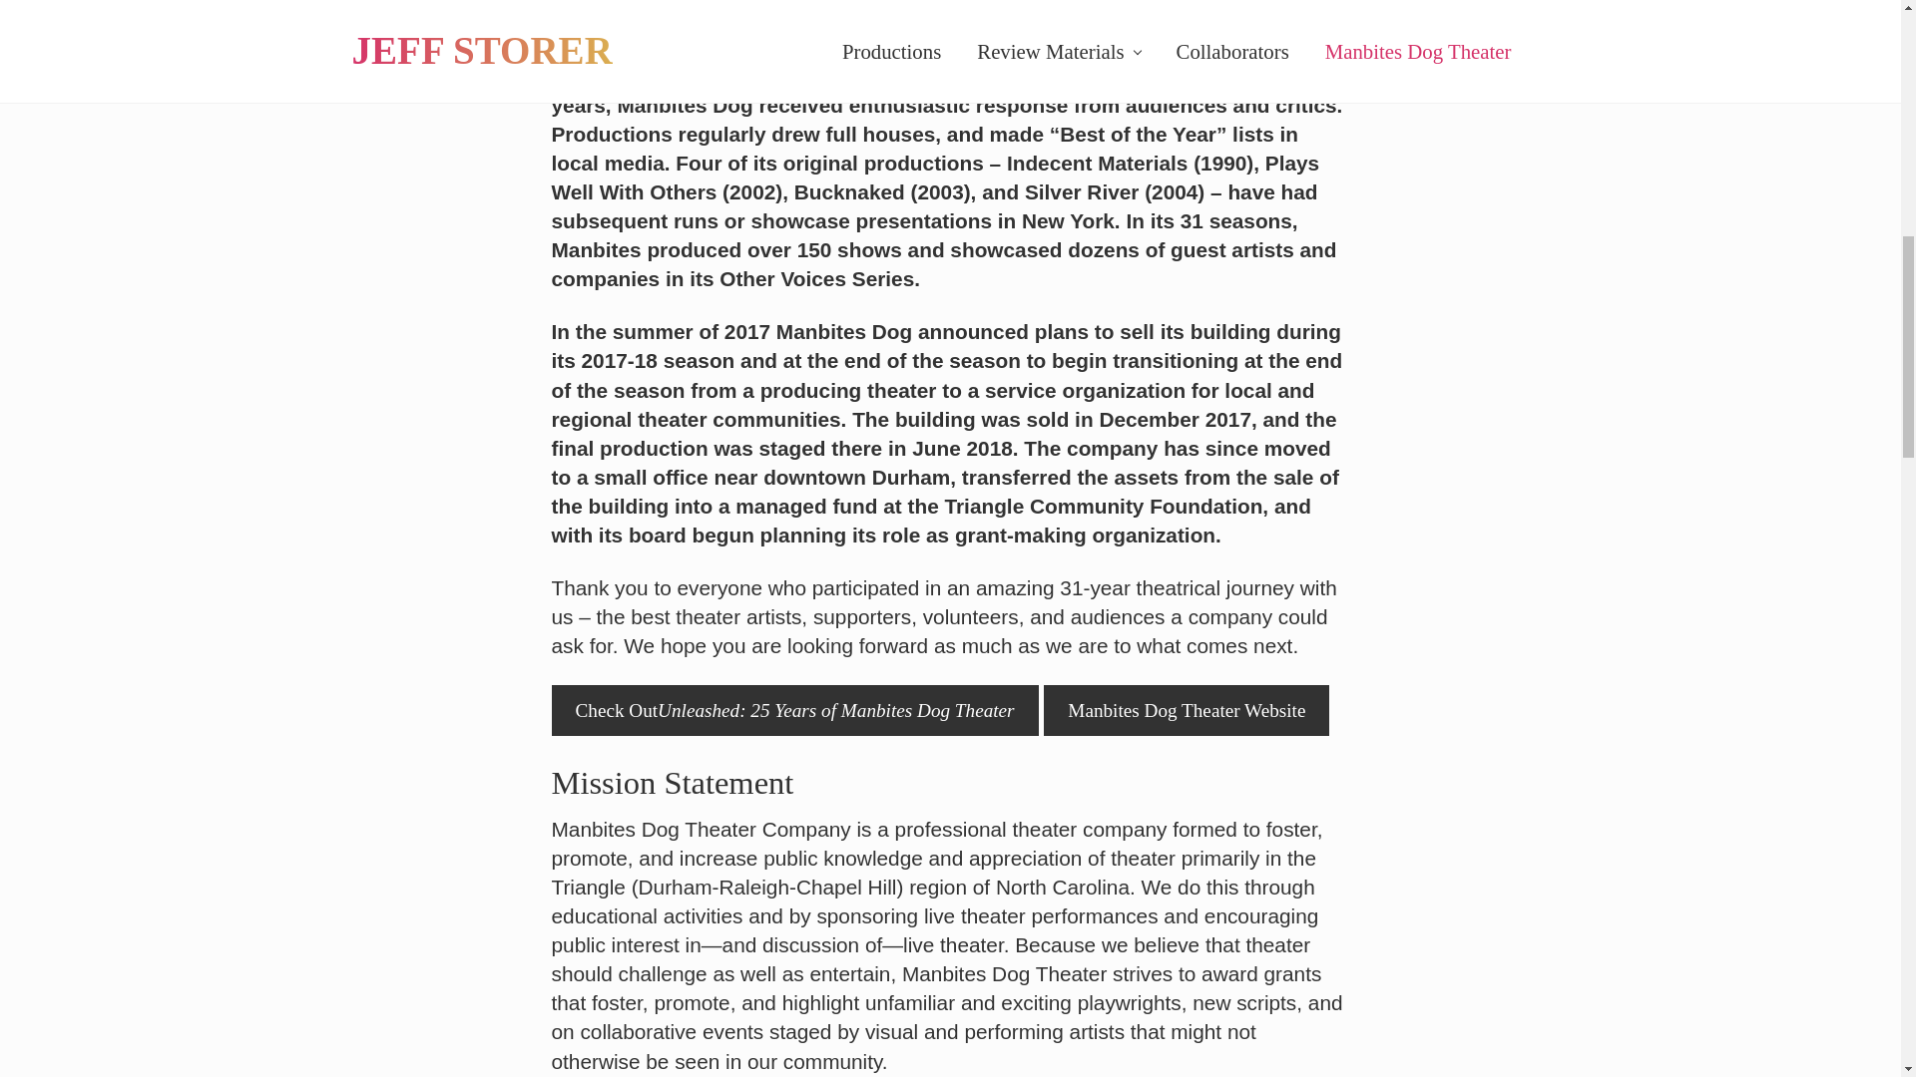 This screenshot has width=1916, height=1077. I want to click on Manbites Dog Theater Website, so click(1187, 708).